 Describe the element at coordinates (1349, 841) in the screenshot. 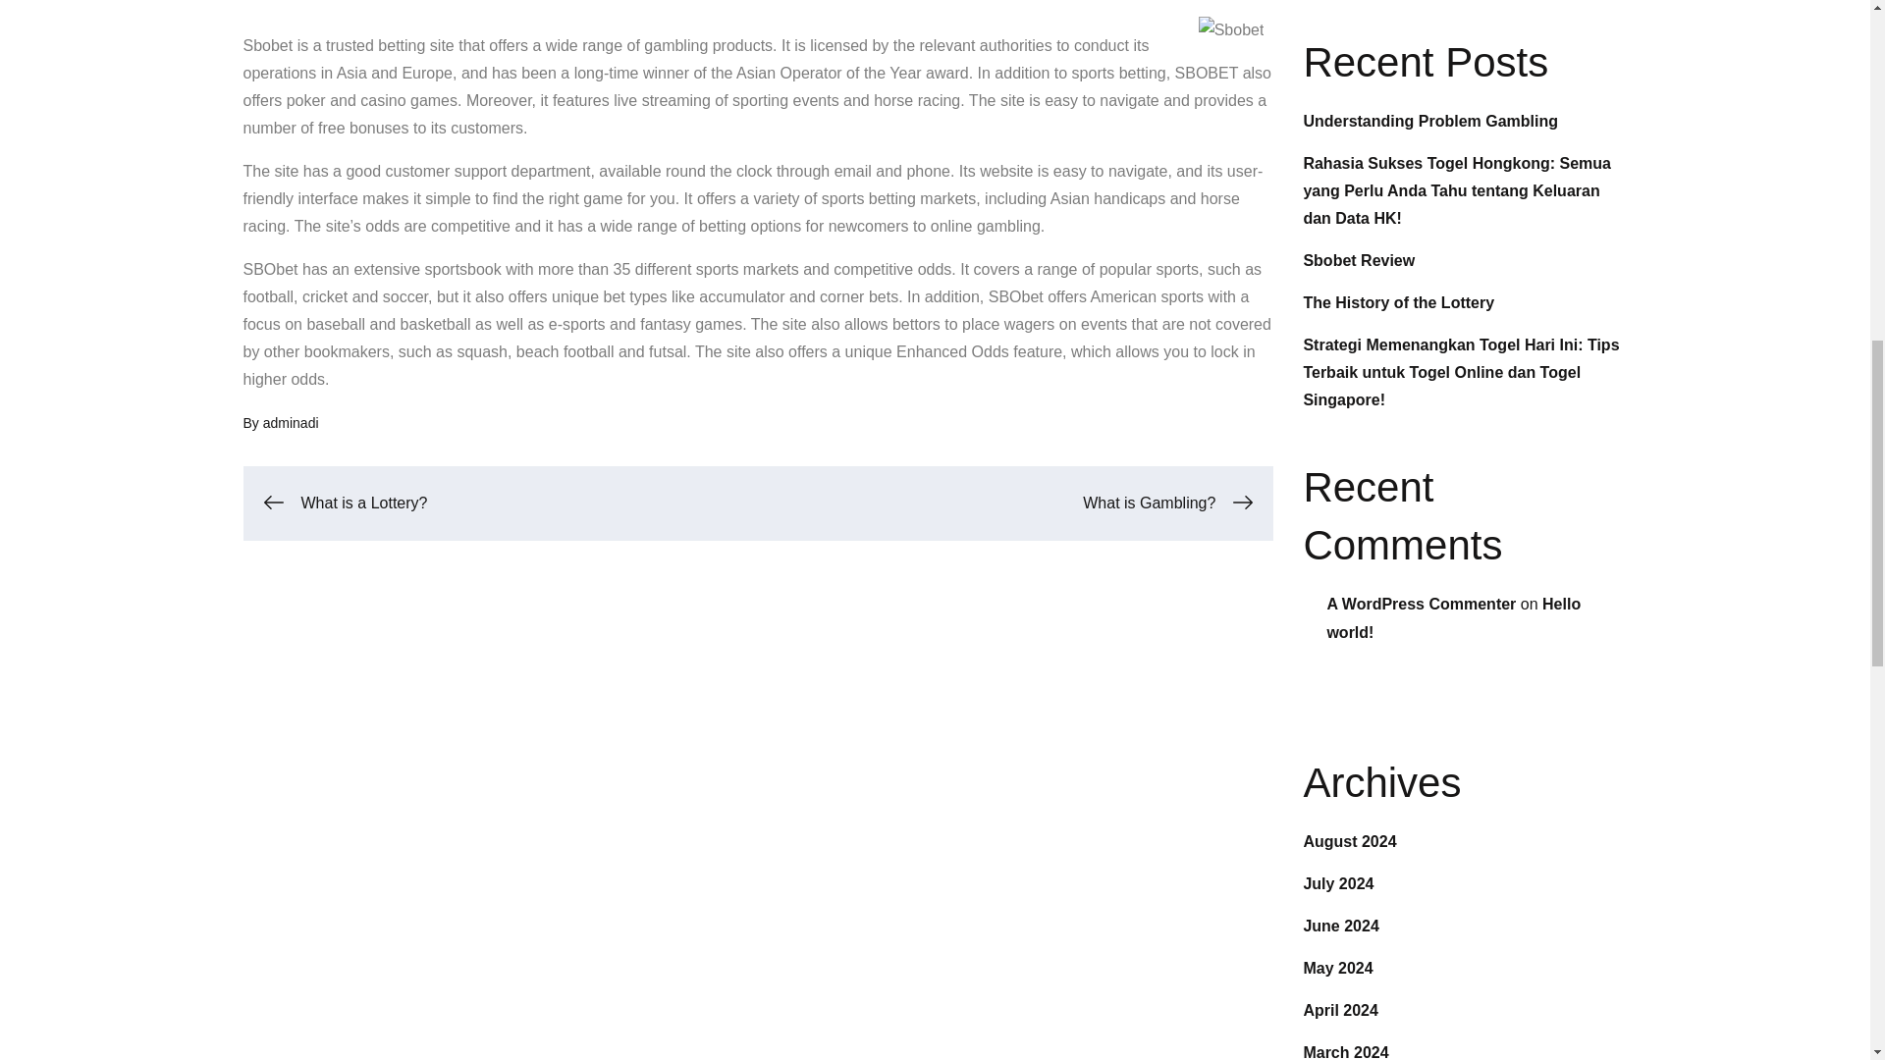

I see `August 2024` at that location.